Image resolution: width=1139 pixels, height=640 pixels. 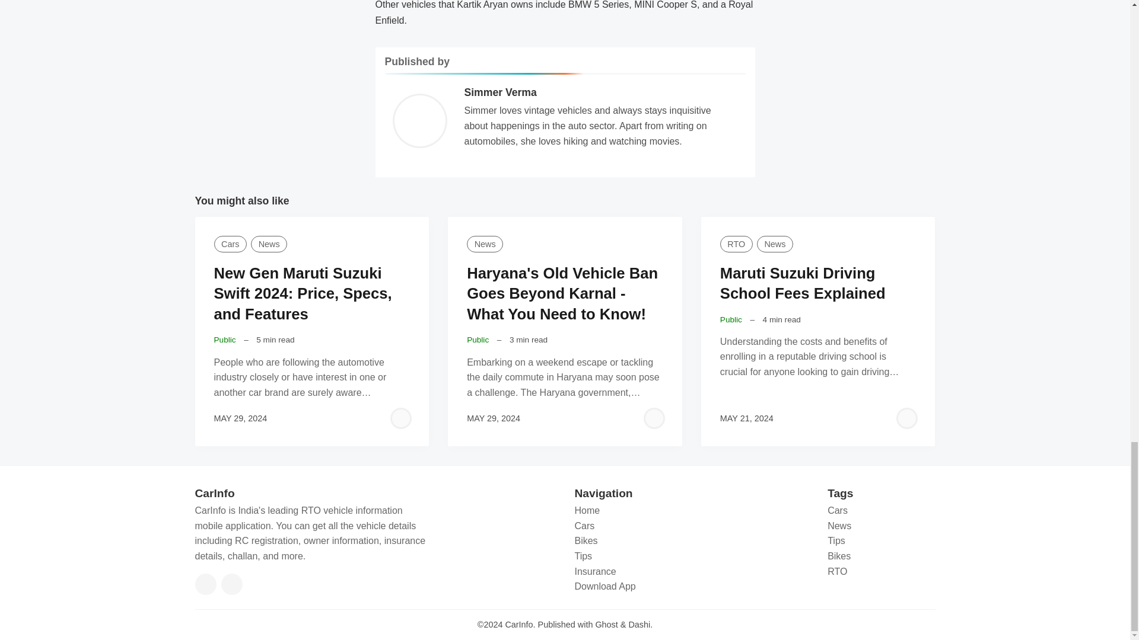 I want to click on Cars, so click(x=230, y=244).